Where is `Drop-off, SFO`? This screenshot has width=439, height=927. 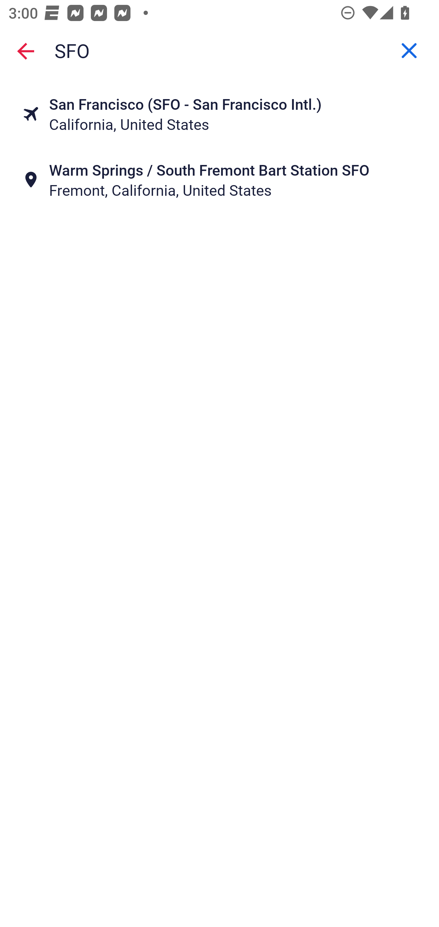 Drop-off, SFO is located at coordinates (220, 51).